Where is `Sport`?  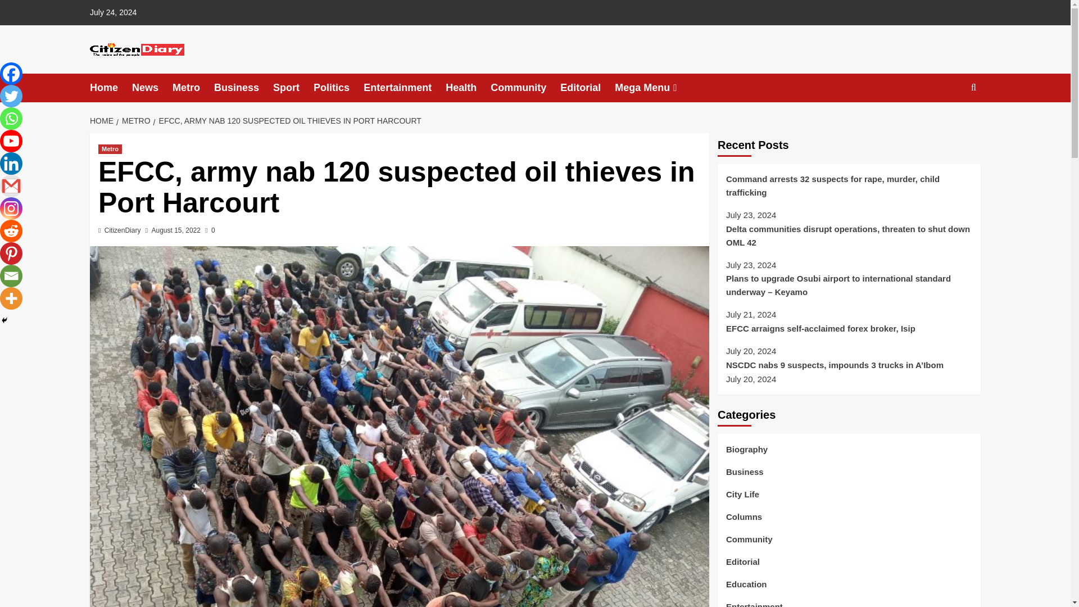 Sport is located at coordinates (293, 88).